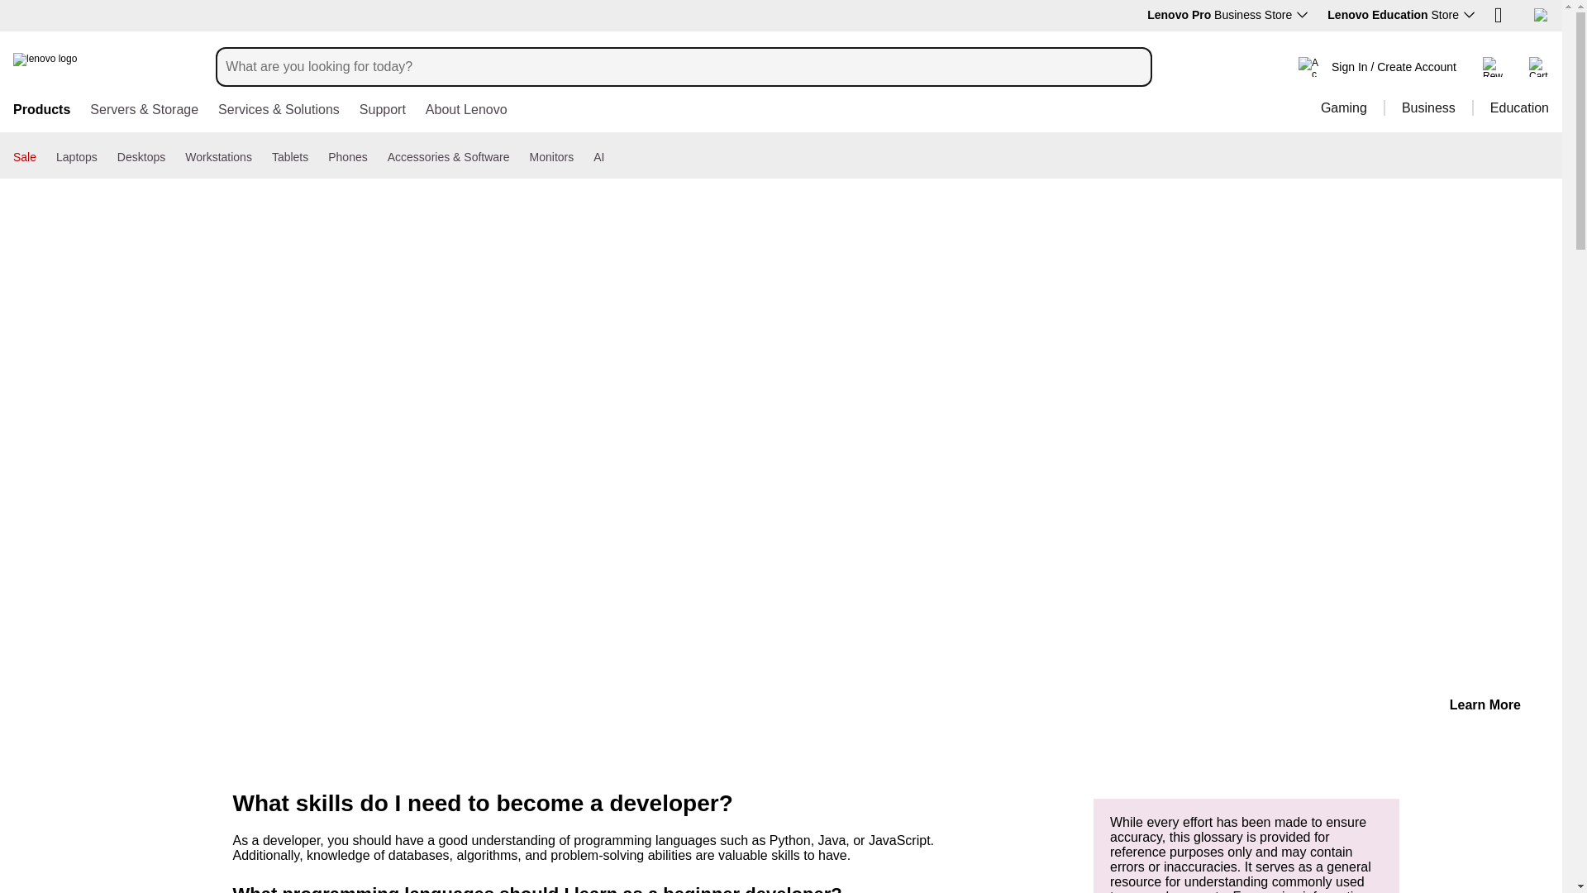 The image size is (1587, 893). Describe the element at coordinates (383, 111) in the screenshot. I see `Support` at that location.